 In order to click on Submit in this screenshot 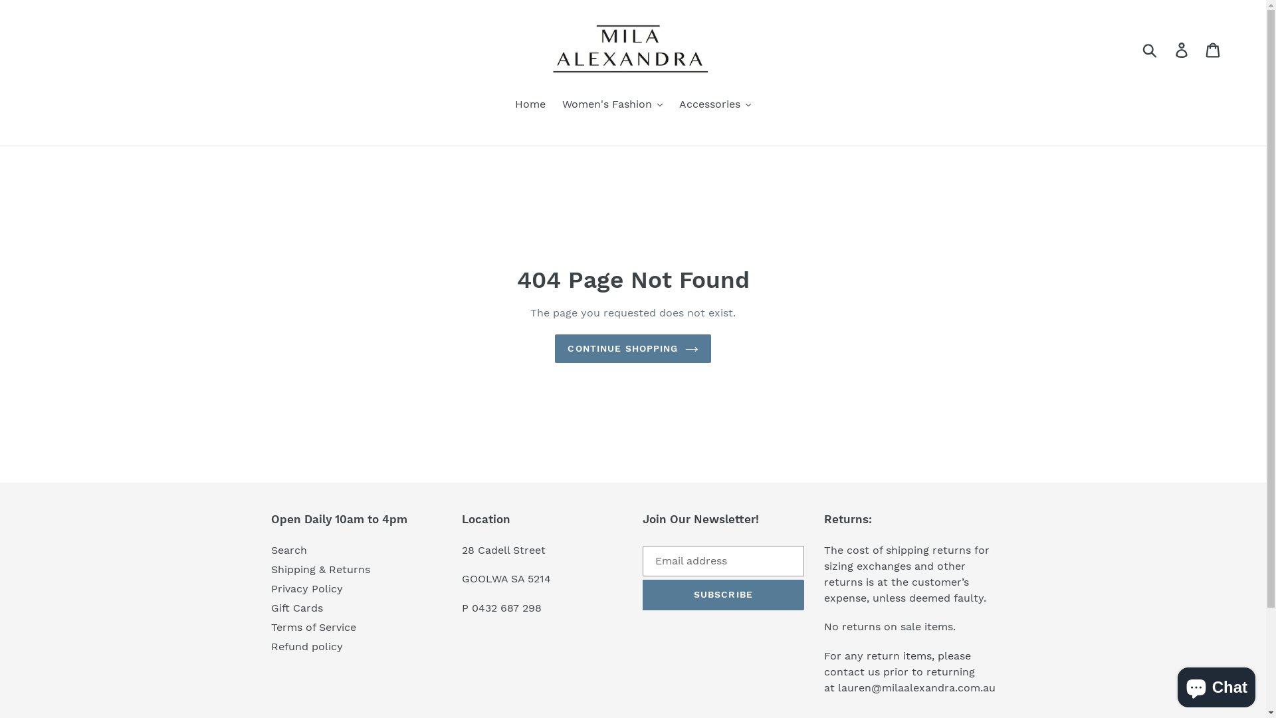, I will do `click(1151, 50)`.